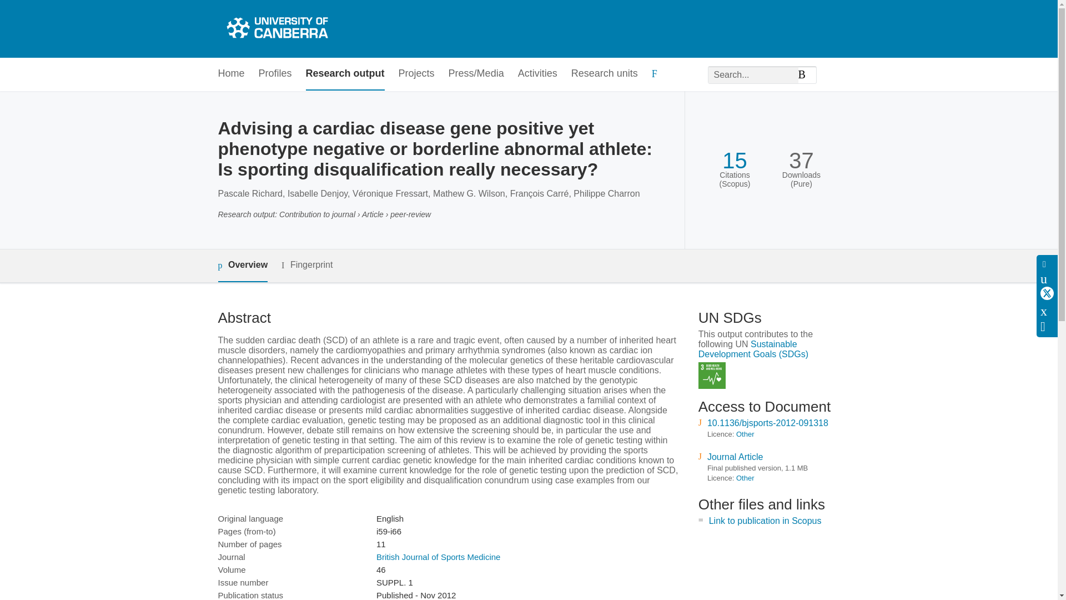  Describe the element at coordinates (345, 74) in the screenshot. I see `Research output` at that location.